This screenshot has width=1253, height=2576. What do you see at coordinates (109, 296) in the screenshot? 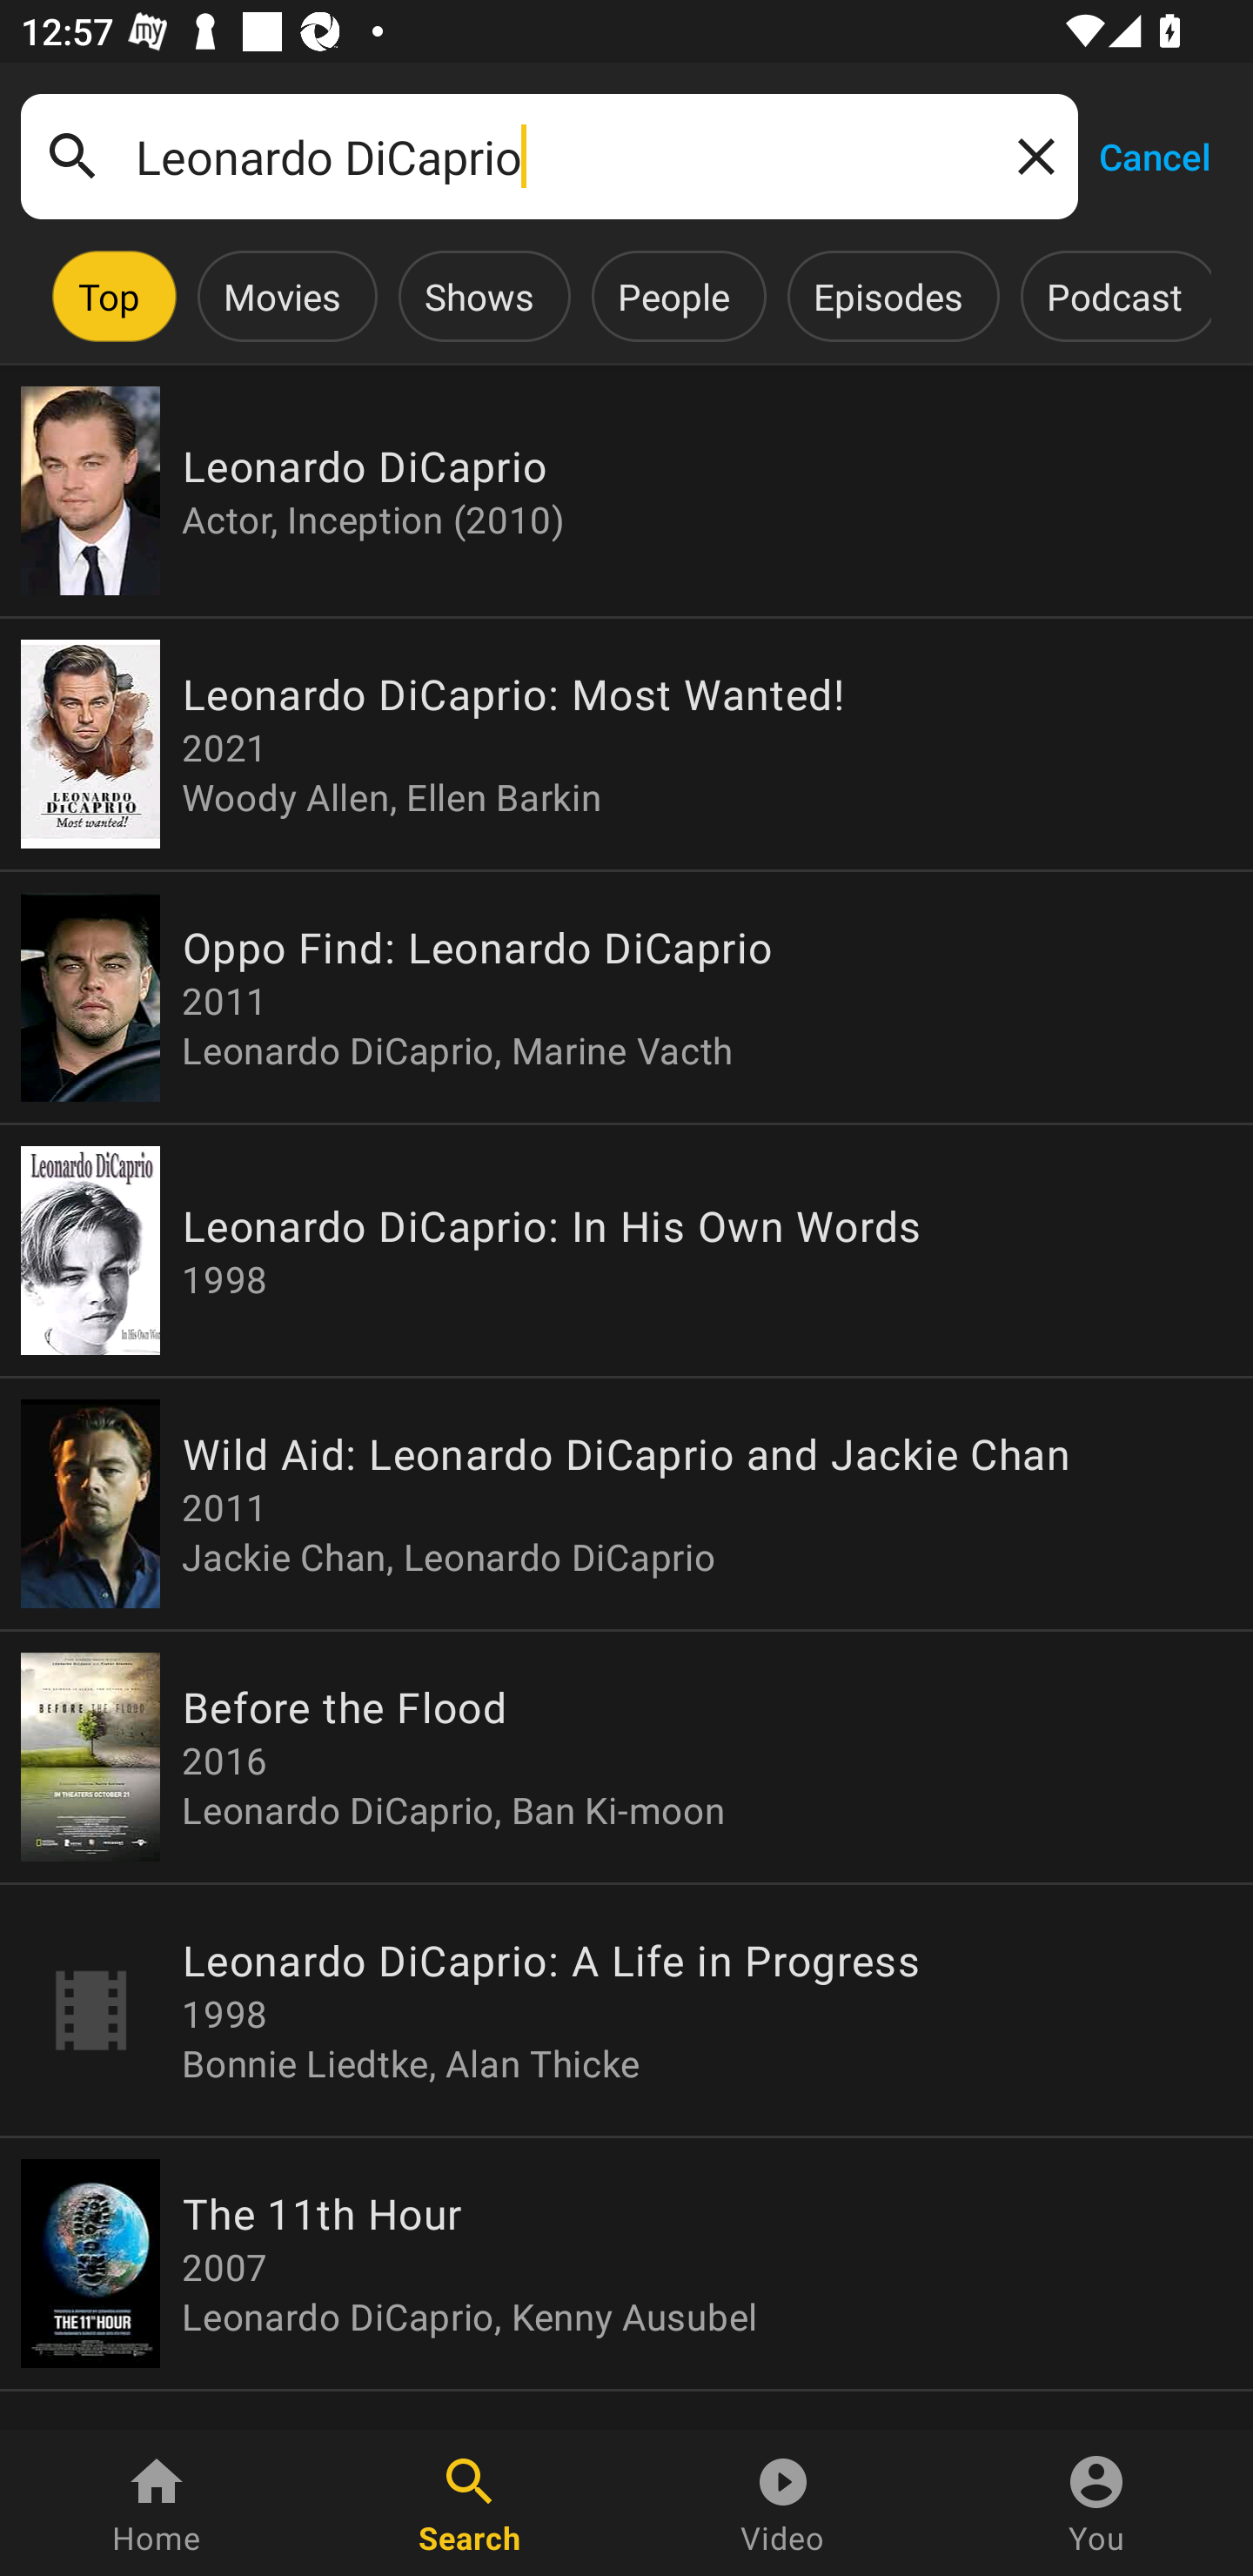
I see `Top` at bounding box center [109, 296].